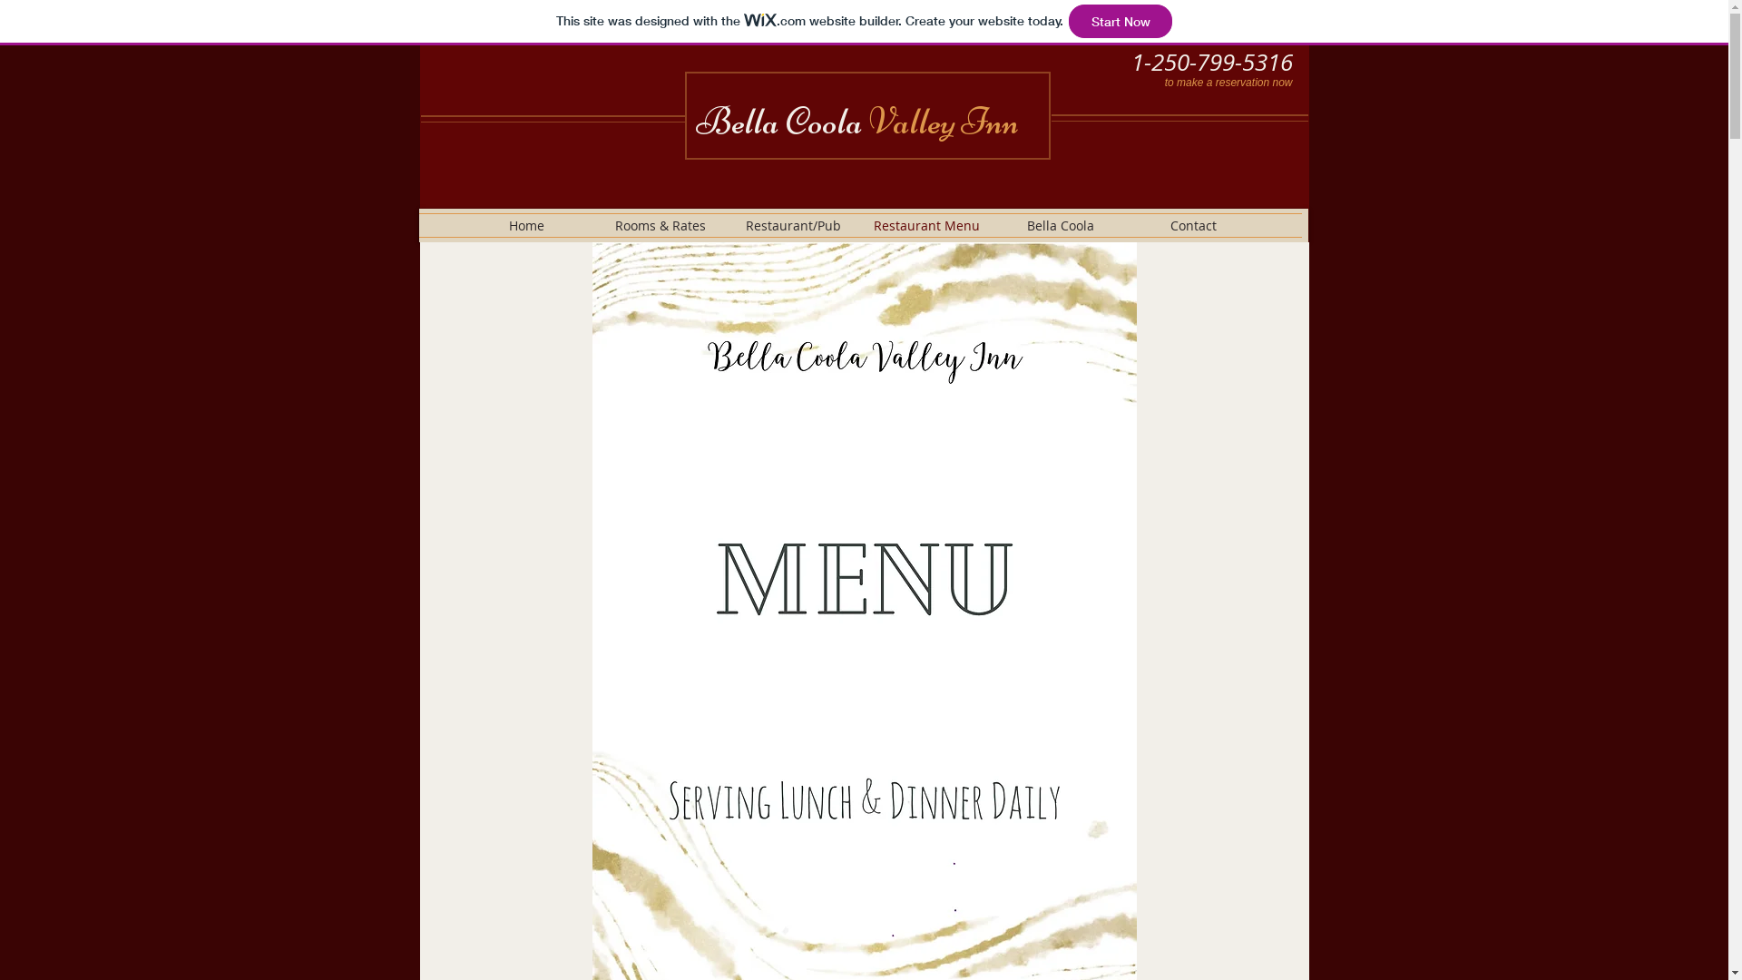 The image size is (1742, 980). Describe the element at coordinates (661, 225) in the screenshot. I see `Rooms & Rates` at that location.